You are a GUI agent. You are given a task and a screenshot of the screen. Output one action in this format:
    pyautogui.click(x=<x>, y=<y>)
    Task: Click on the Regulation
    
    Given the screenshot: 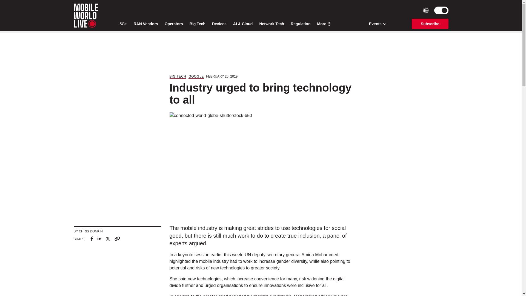 What is the action you would take?
    pyautogui.click(x=300, y=24)
    